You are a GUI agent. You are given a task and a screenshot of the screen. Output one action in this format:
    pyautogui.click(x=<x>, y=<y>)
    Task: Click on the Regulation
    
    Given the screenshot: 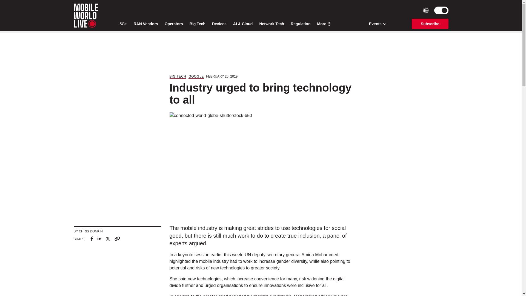 What is the action you would take?
    pyautogui.click(x=300, y=24)
    